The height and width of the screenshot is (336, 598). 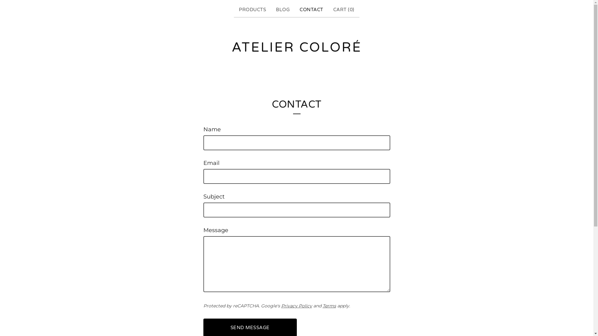 I want to click on Terms, so click(x=330, y=306).